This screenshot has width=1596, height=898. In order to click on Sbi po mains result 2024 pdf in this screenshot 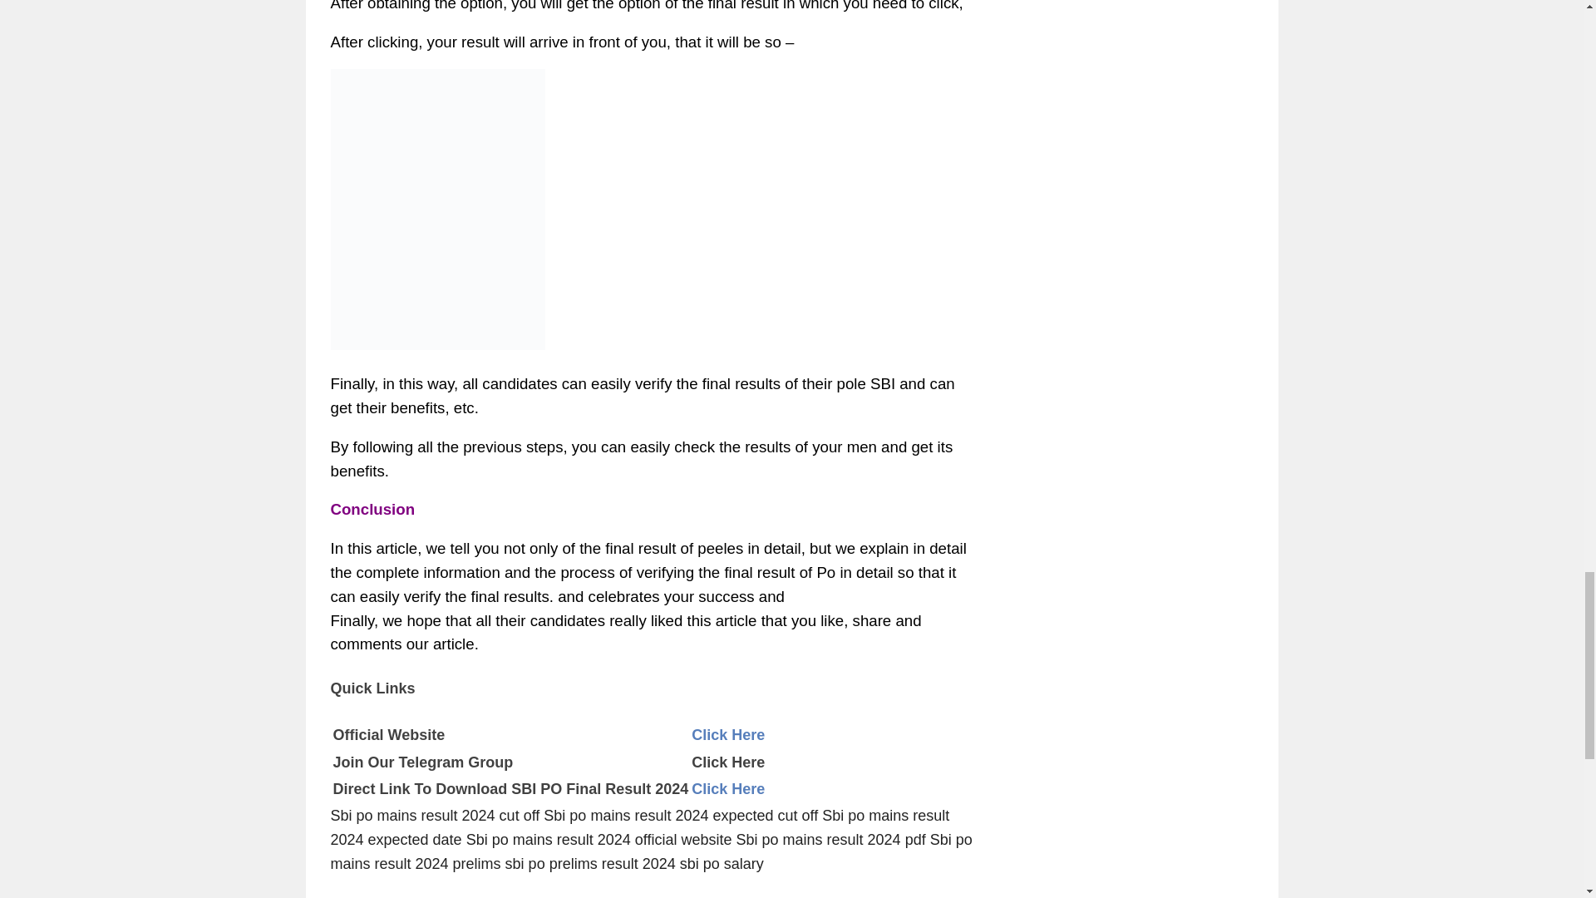, I will do `click(830, 840)`.